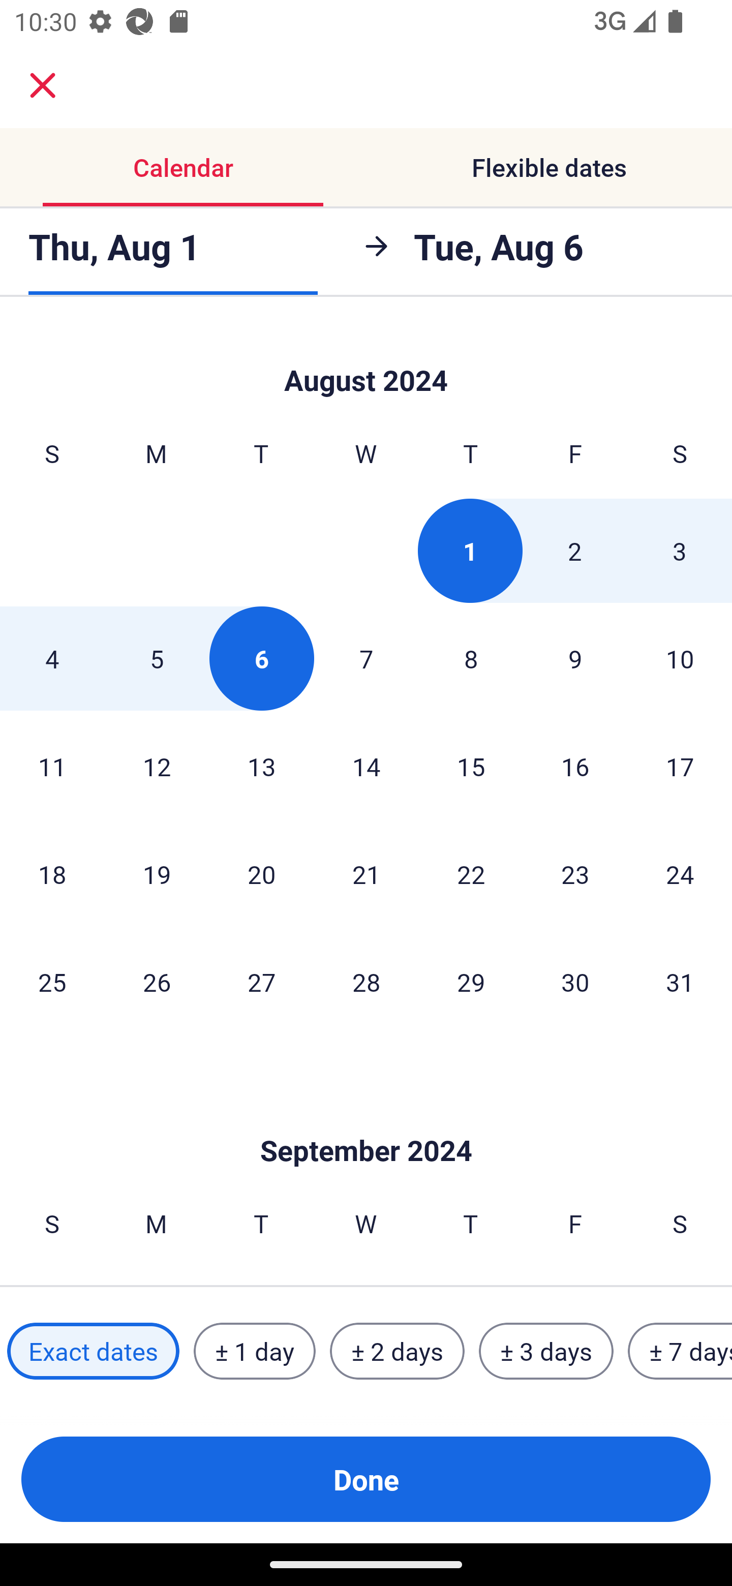 The width and height of the screenshot is (732, 1586). What do you see at coordinates (261, 874) in the screenshot?
I see `20 Tuesday, August 20, 2024` at bounding box center [261, 874].